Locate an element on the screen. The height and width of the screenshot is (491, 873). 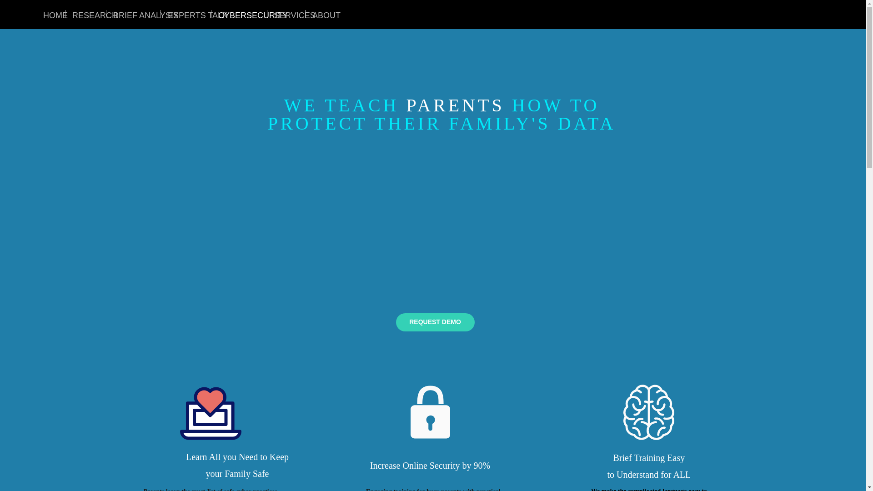
HOME is located at coordinates (50, 14).